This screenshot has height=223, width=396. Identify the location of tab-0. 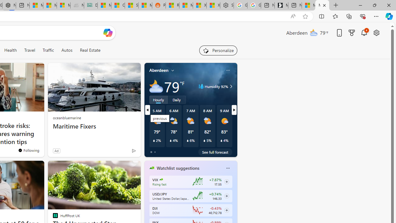
(151, 152).